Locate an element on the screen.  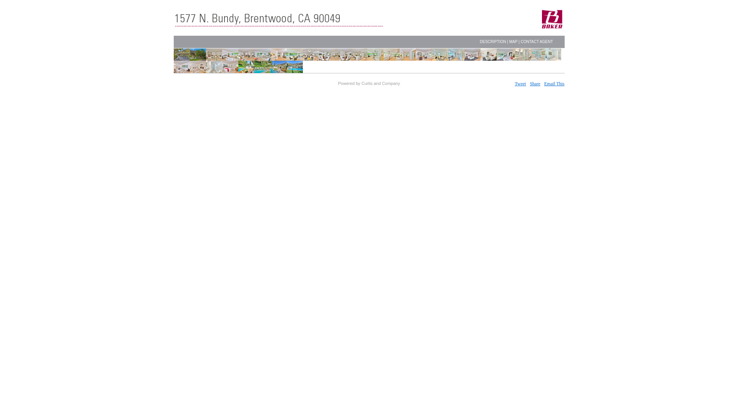
CONTACT AGENT is located at coordinates (537, 41).